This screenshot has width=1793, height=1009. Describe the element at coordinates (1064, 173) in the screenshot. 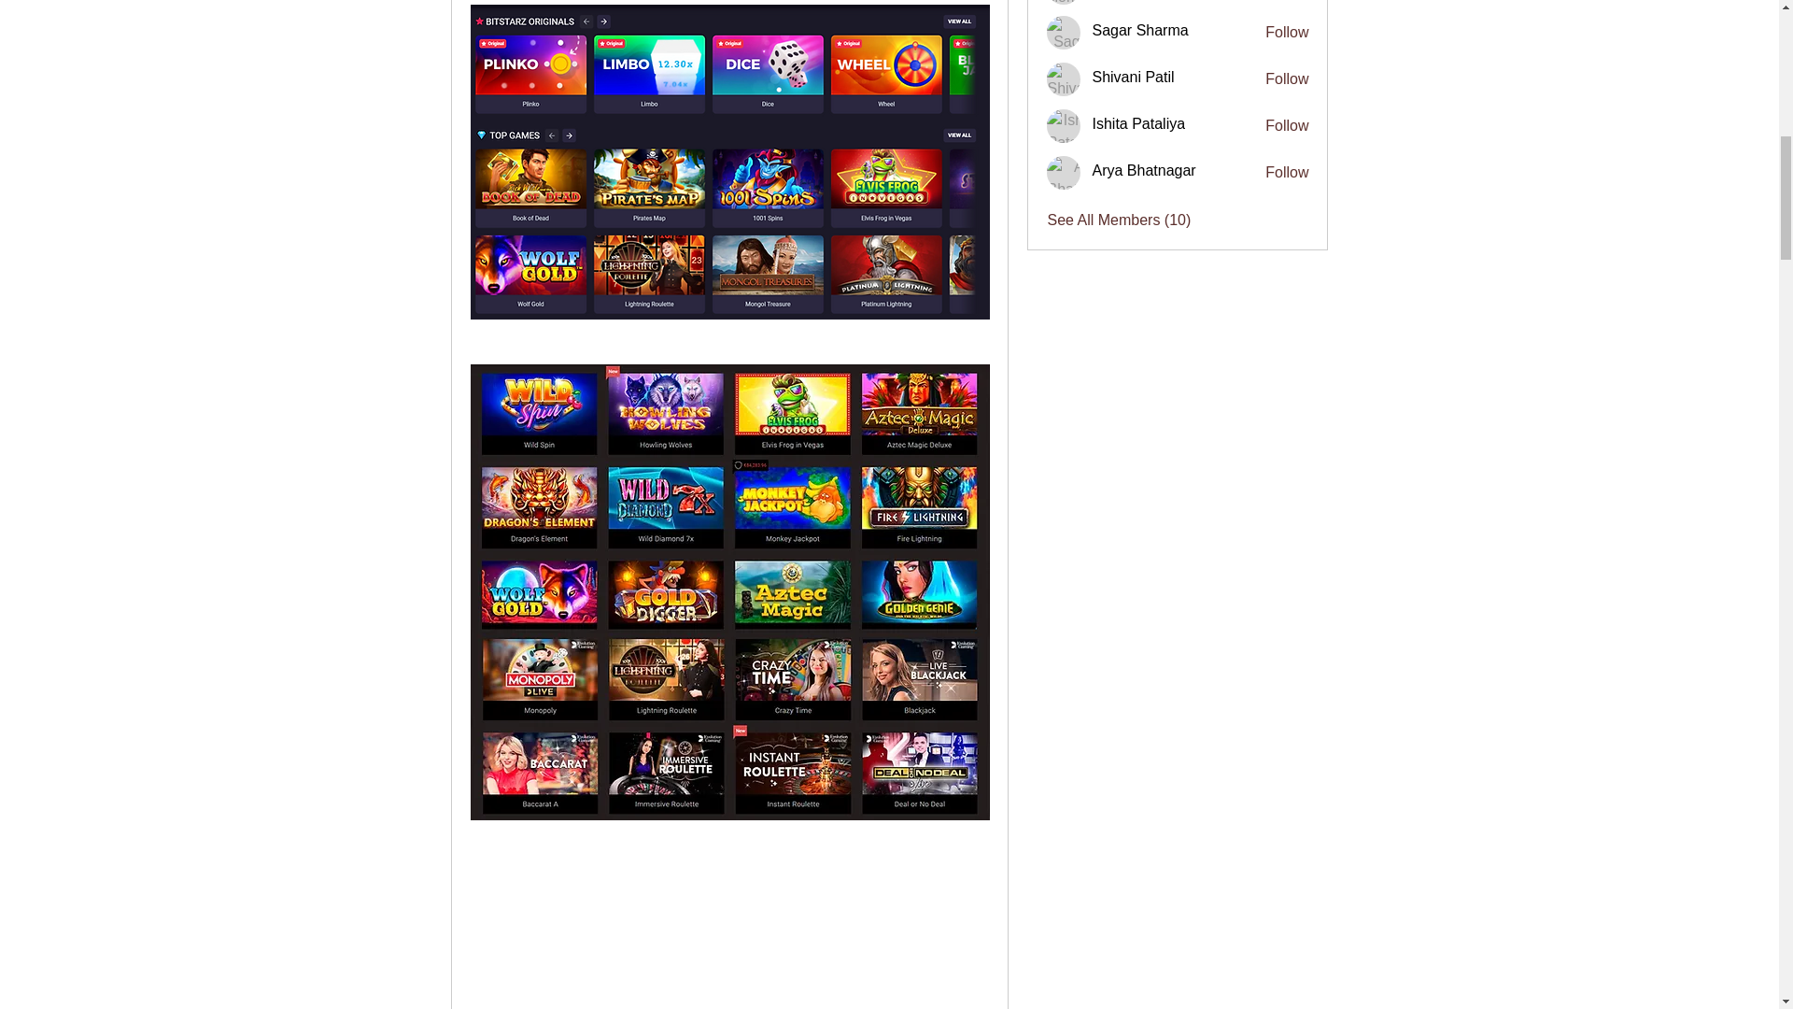

I see `Arya Bhatnagar` at that location.